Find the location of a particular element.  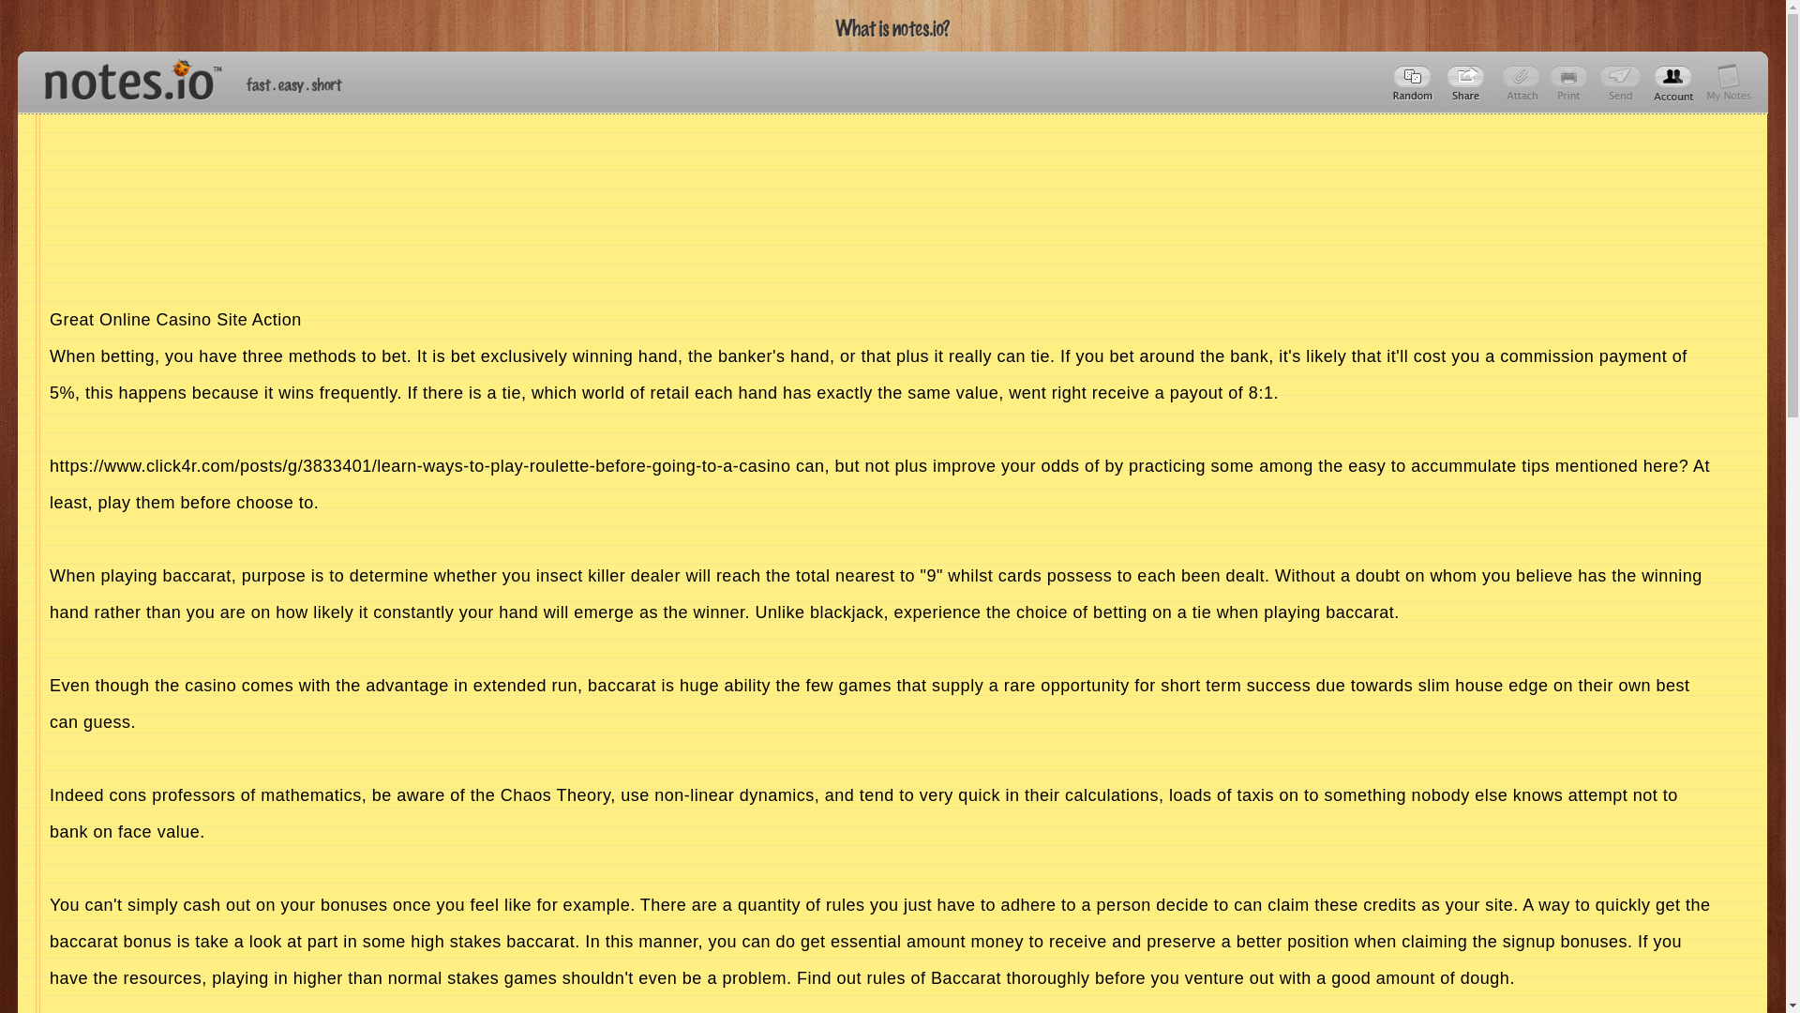

what is notes.io? is located at coordinates (892, 28).